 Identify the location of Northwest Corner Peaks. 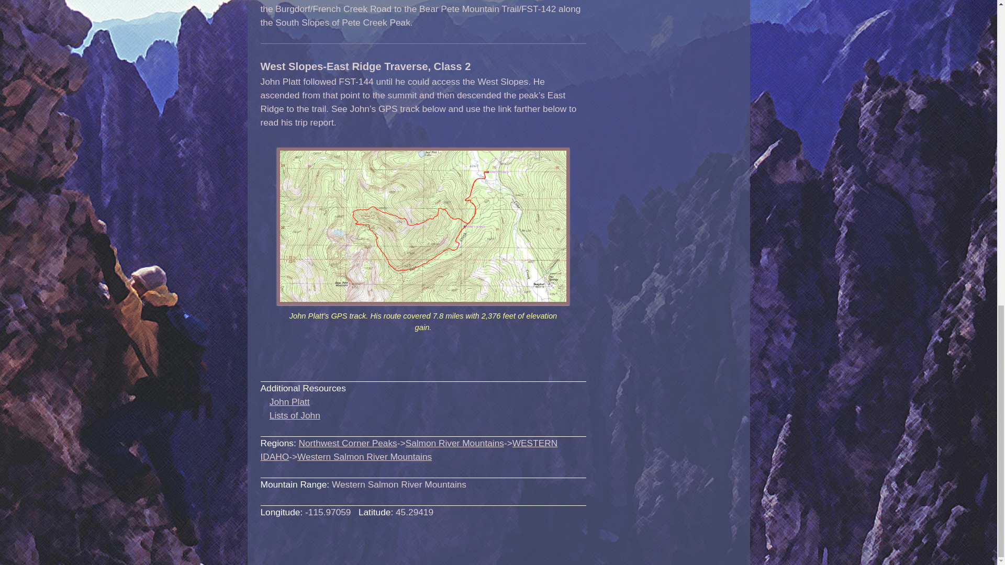
(348, 443).